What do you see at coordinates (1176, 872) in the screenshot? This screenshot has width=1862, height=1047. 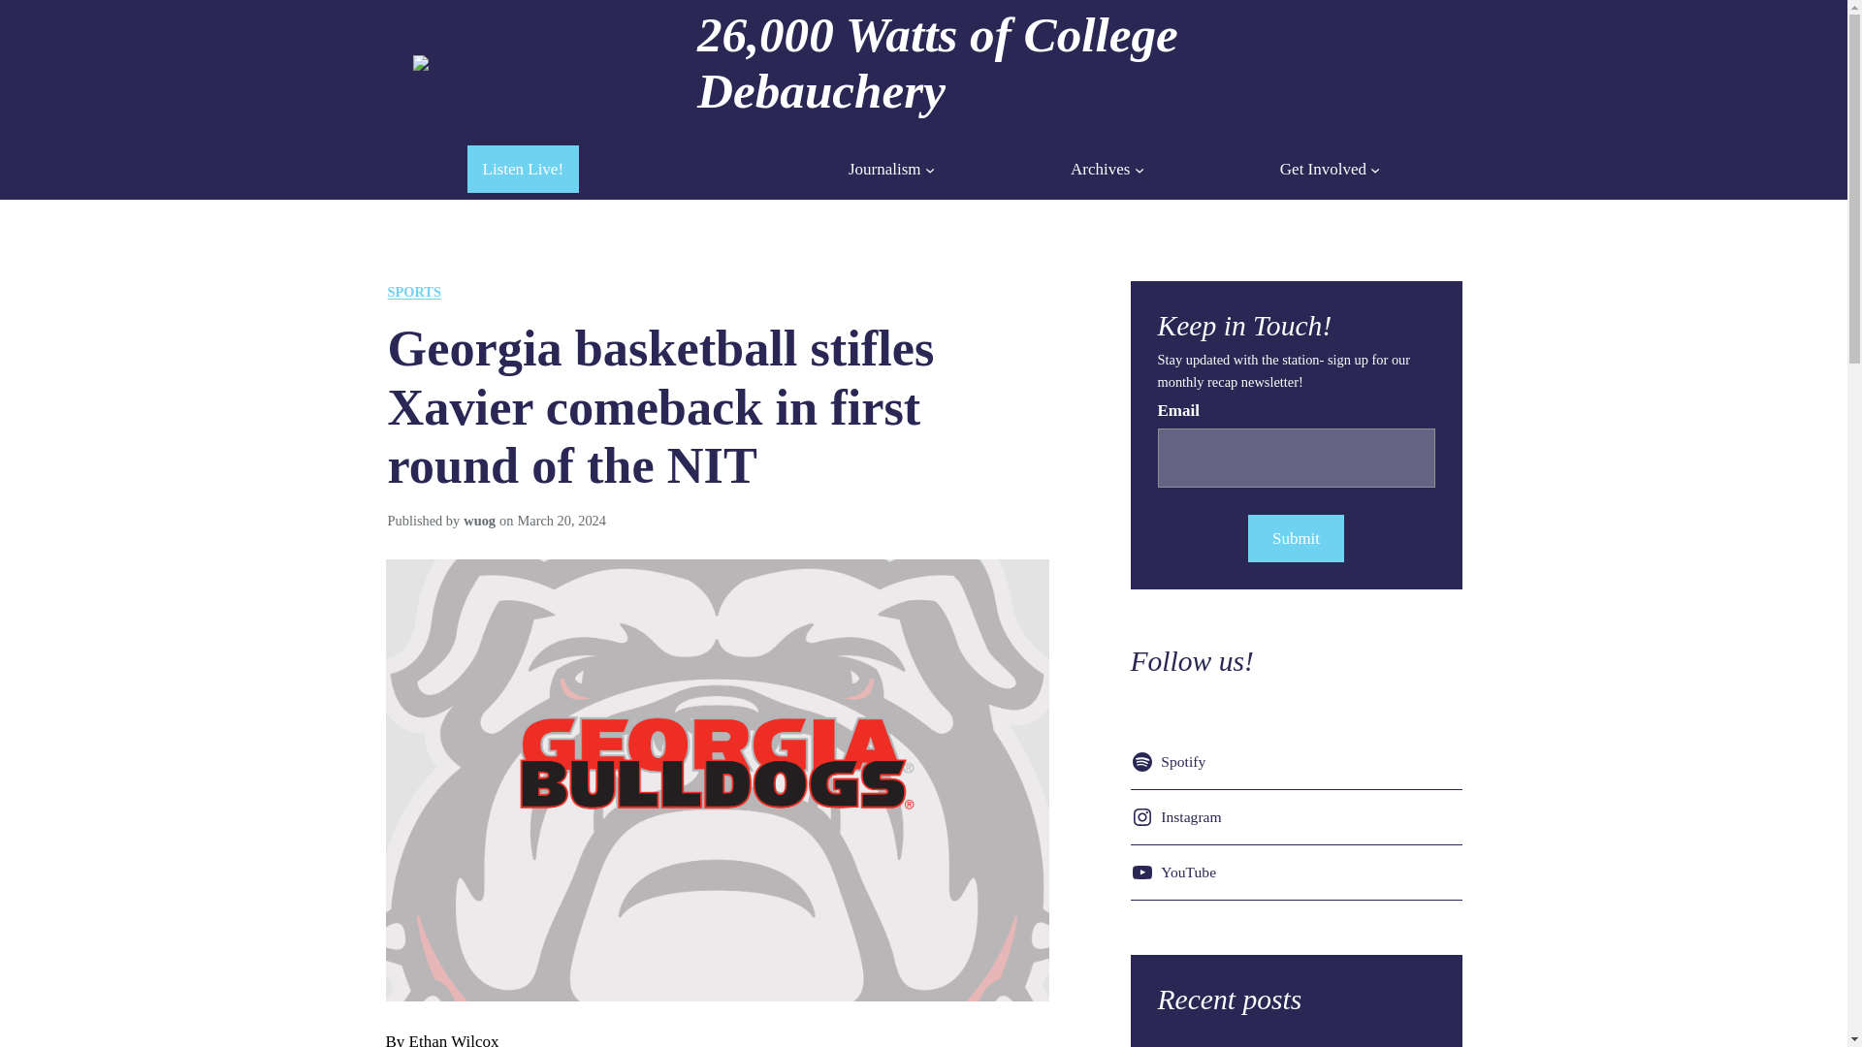 I see `YouTube` at bounding box center [1176, 872].